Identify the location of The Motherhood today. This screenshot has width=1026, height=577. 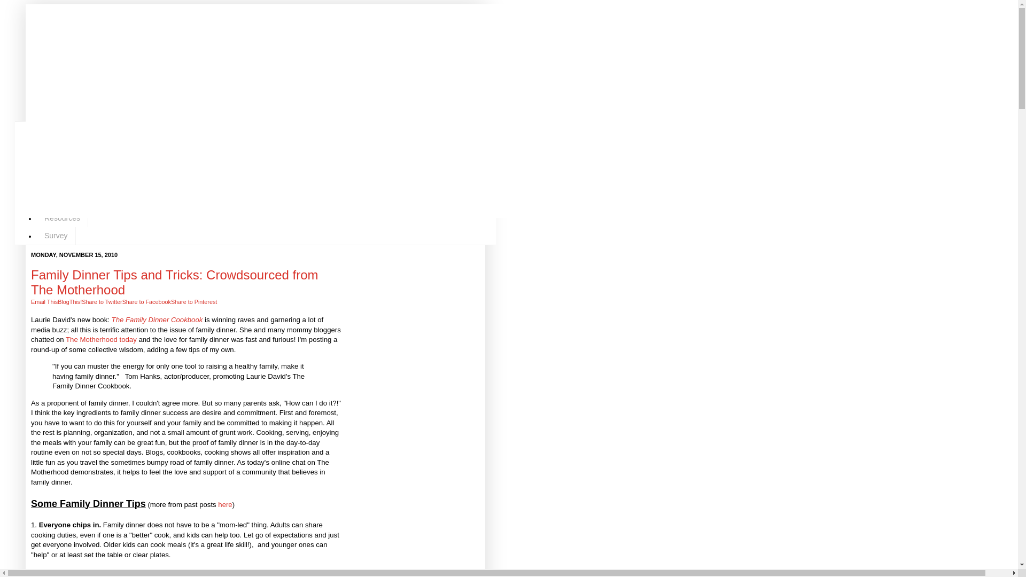
(100, 339).